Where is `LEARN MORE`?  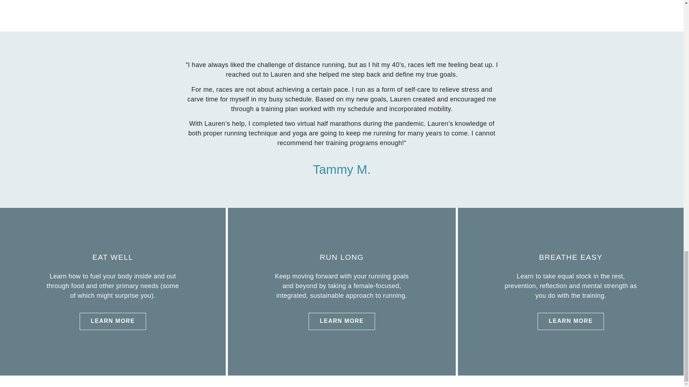
LEARN MORE is located at coordinates (113, 321).